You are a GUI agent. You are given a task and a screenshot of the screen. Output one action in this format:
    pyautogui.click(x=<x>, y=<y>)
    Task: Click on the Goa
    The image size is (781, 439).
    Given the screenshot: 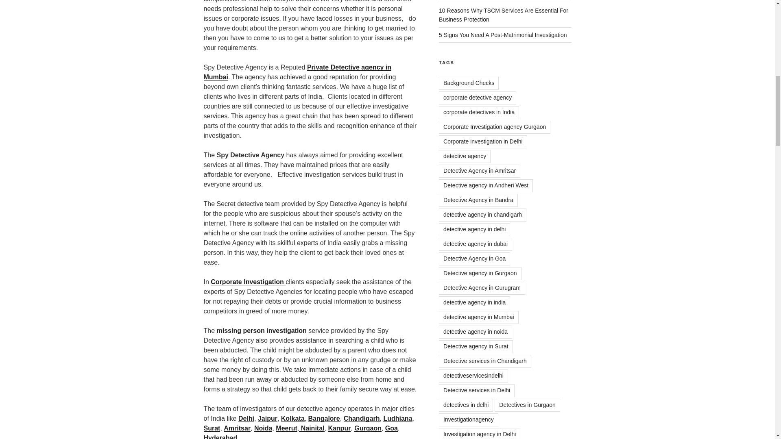 What is the action you would take?
    pyautogui.click(x=391, y=428)
    